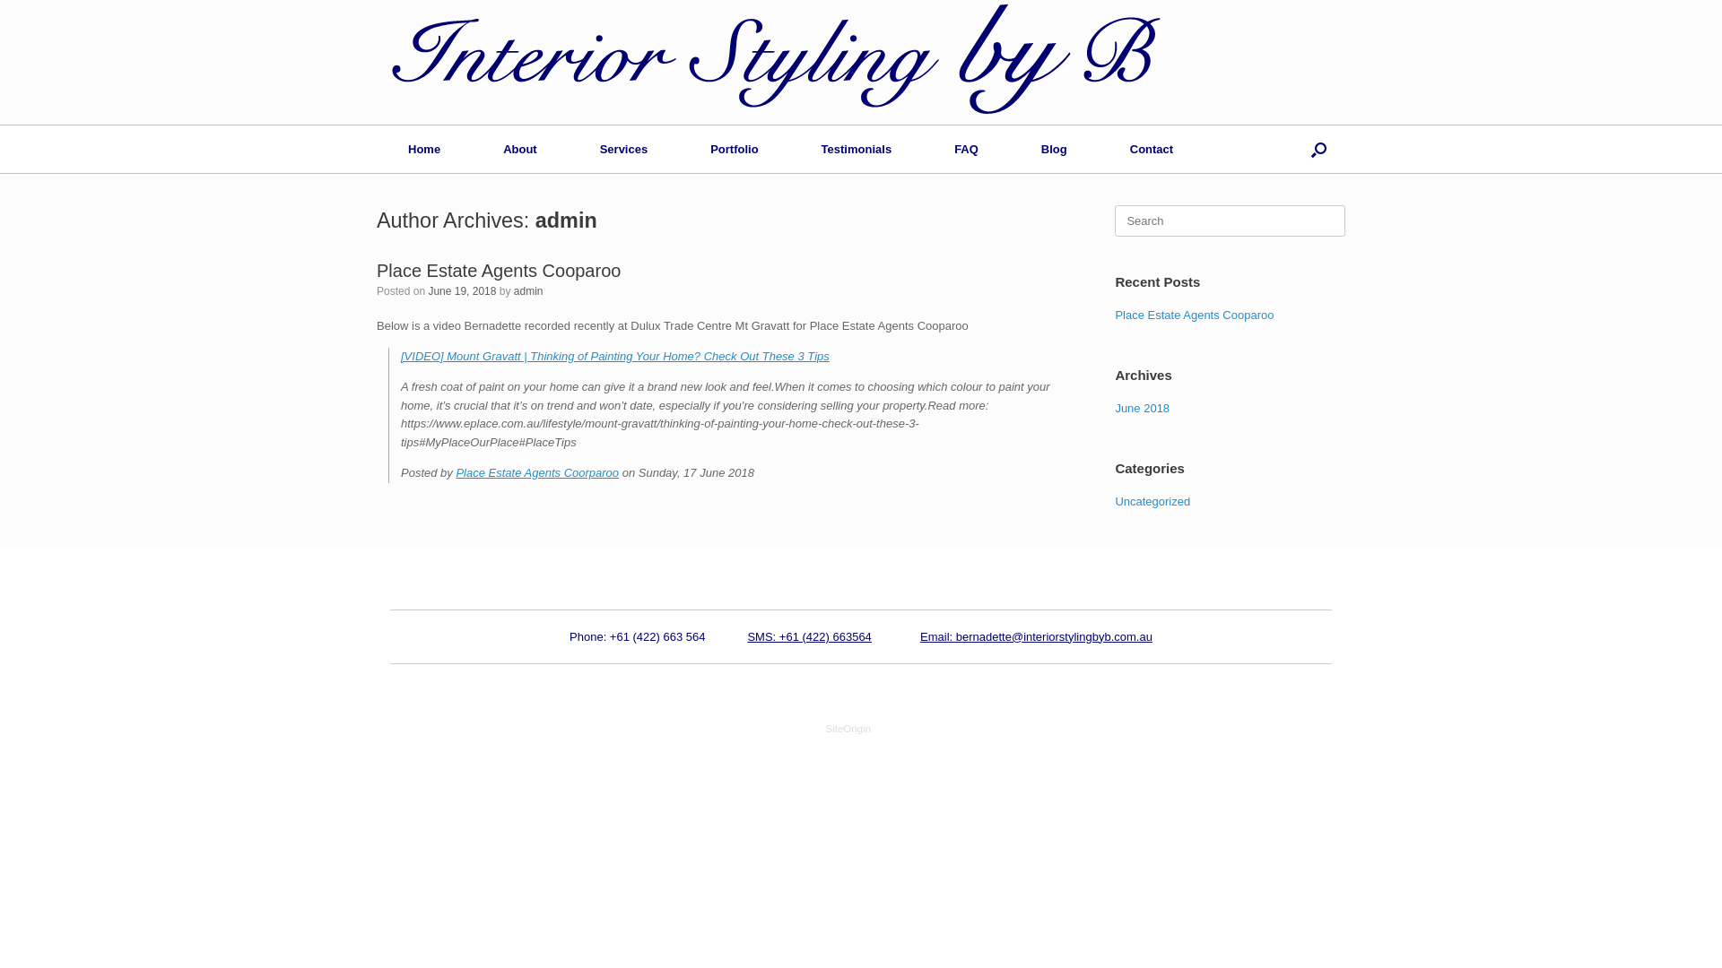  Describe the element at coordinates (567, 220) in the screenshot. I see `admin` at that location.